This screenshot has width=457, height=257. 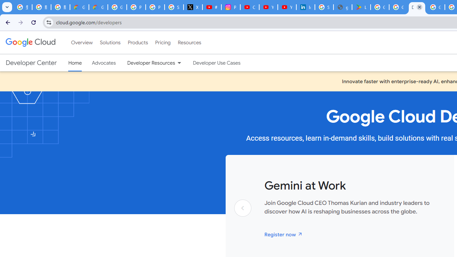 What do you see at coordinates (436, 7) in the screenshot?
I see `Google Cloud Platform` at bounding box center [436, 7].